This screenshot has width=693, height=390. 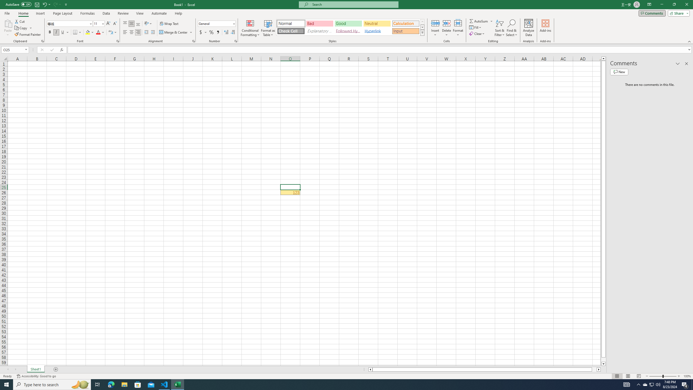 What do you see at coordinates (146, 32) in the screenshot?
I see `Decrease Indent` at bounding box center [146, 32].